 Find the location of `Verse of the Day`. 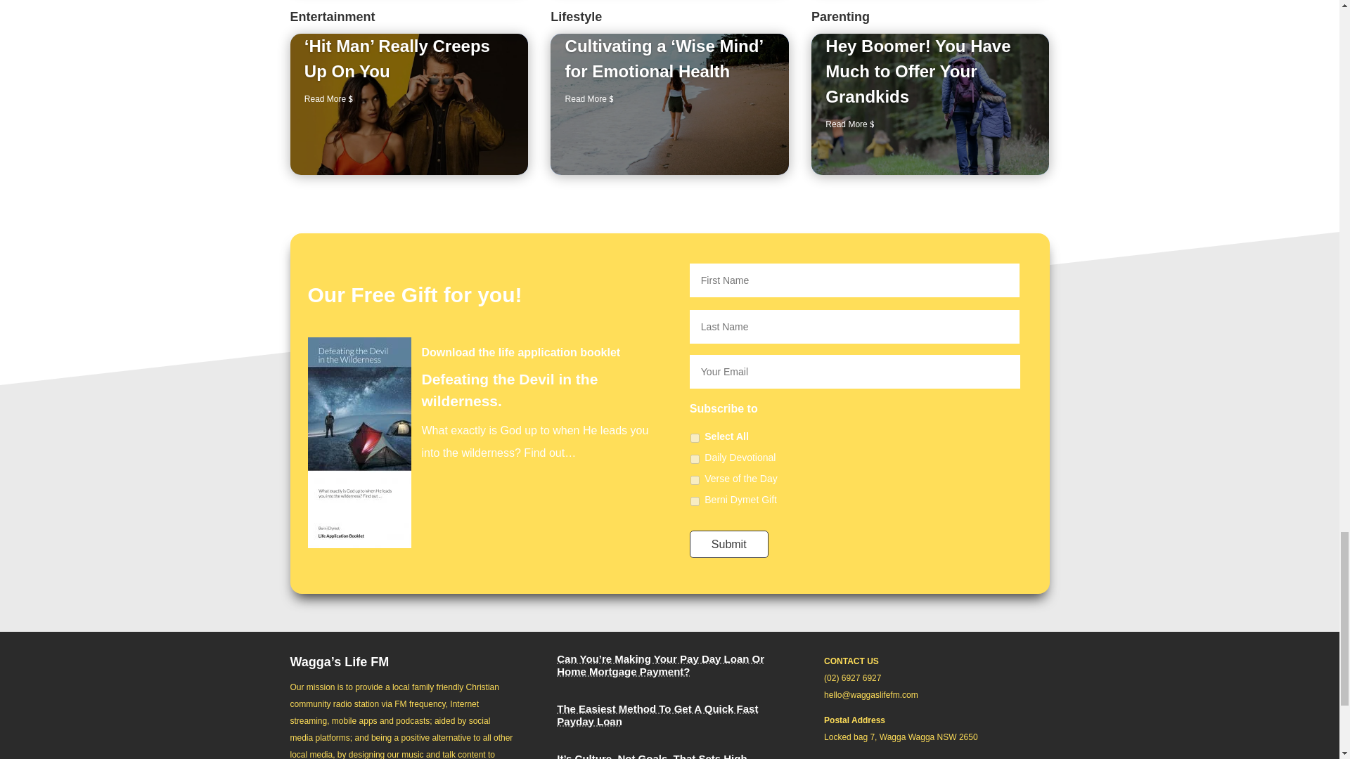

Verse of the Day is located at coordinates (695, 481).